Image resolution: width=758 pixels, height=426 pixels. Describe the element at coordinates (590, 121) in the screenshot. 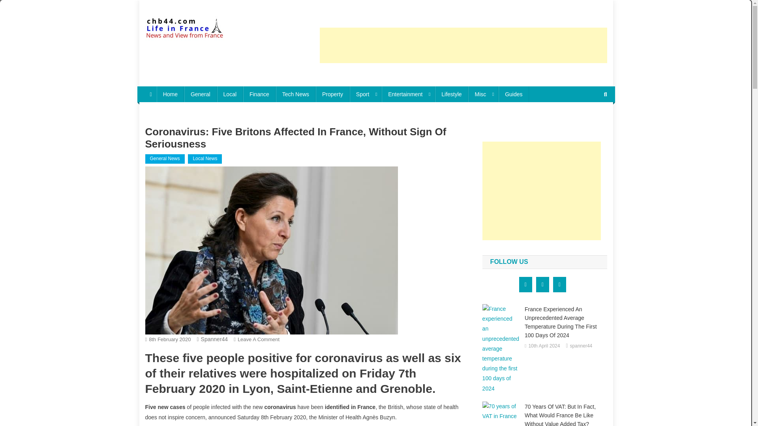

I see `Search` at that location.